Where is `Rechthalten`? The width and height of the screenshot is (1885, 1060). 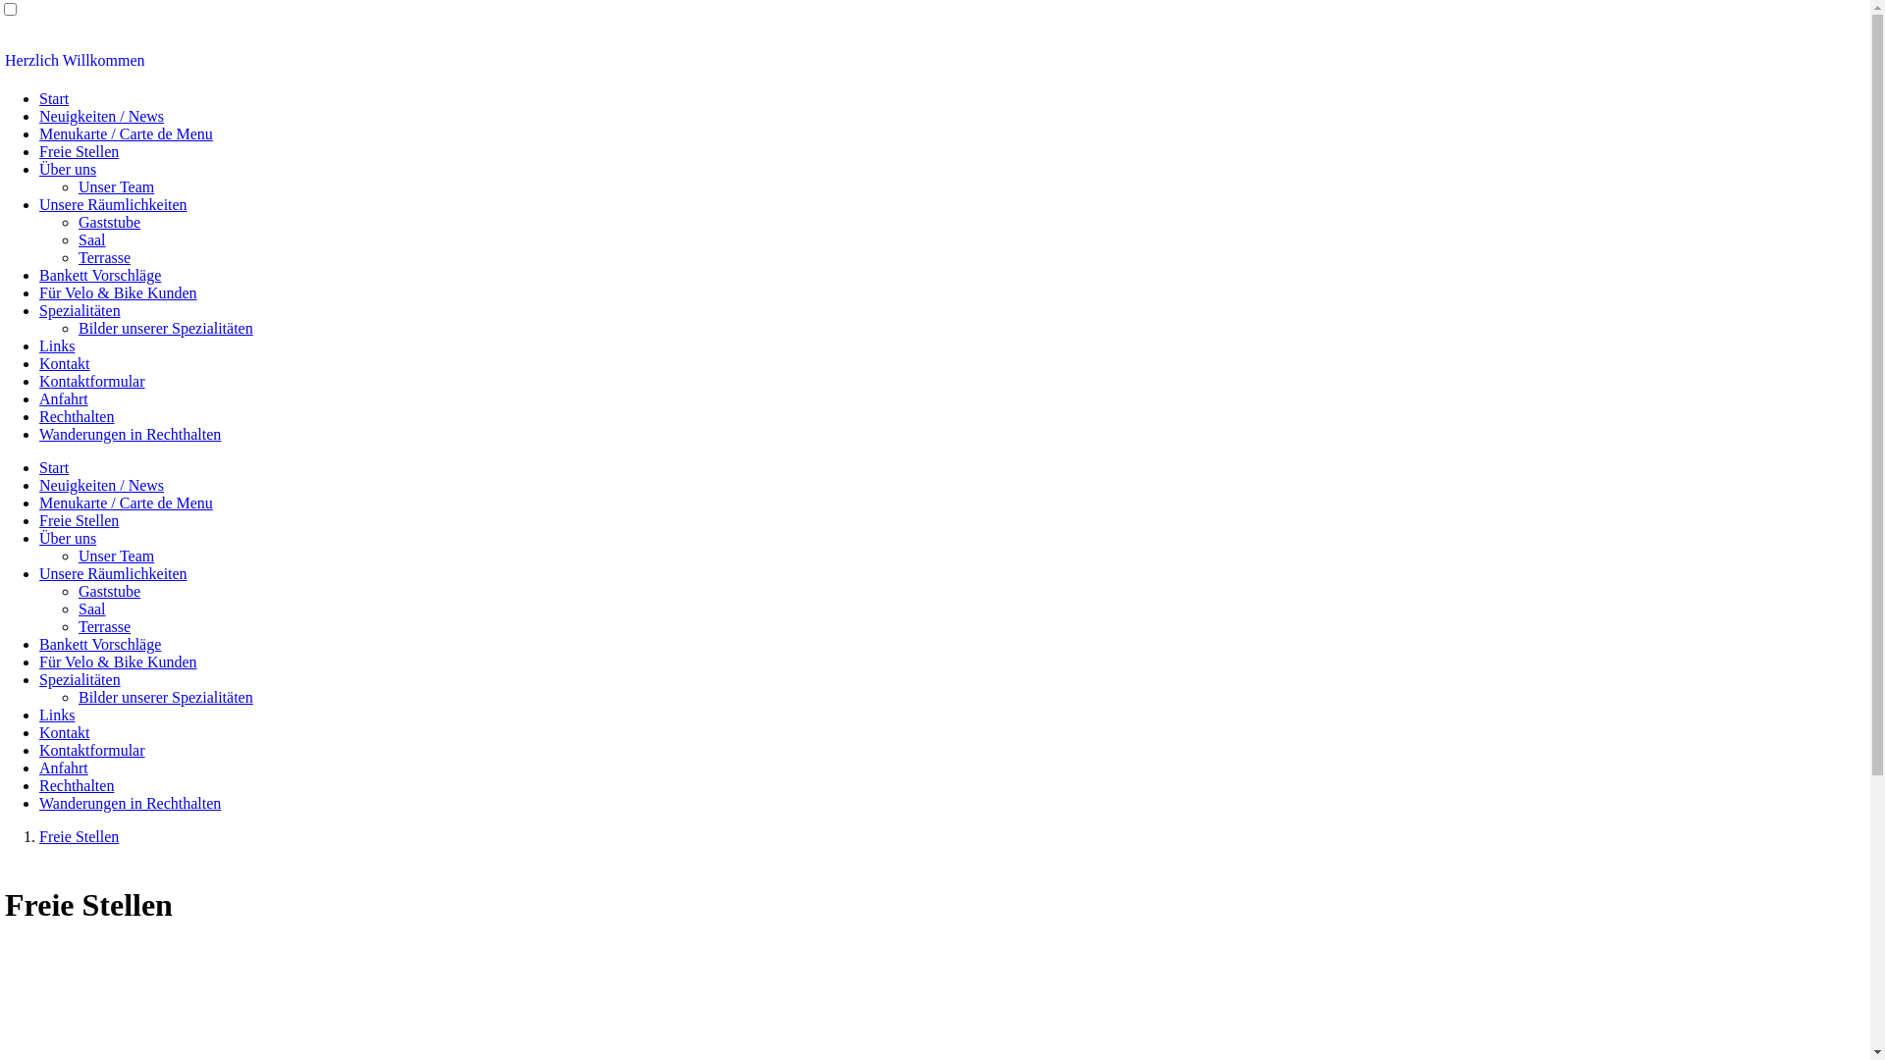 Rechthalten is located at coordinates (77, 416).